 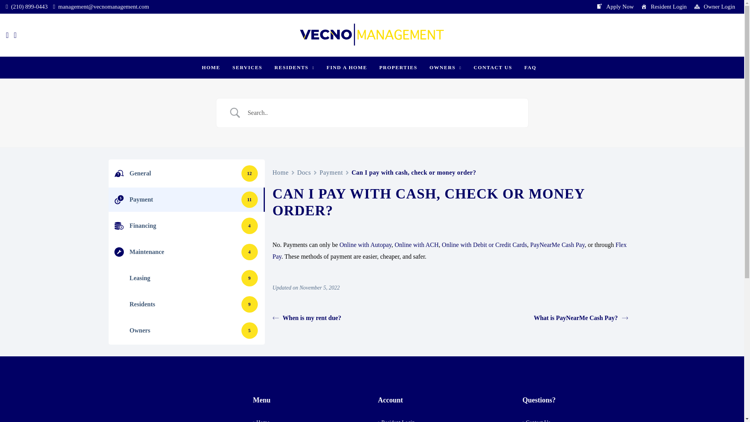 What do you see at coordinates (714, 7) in the screenshot?
I see `Owner Login` at bounding box center [714, 7].